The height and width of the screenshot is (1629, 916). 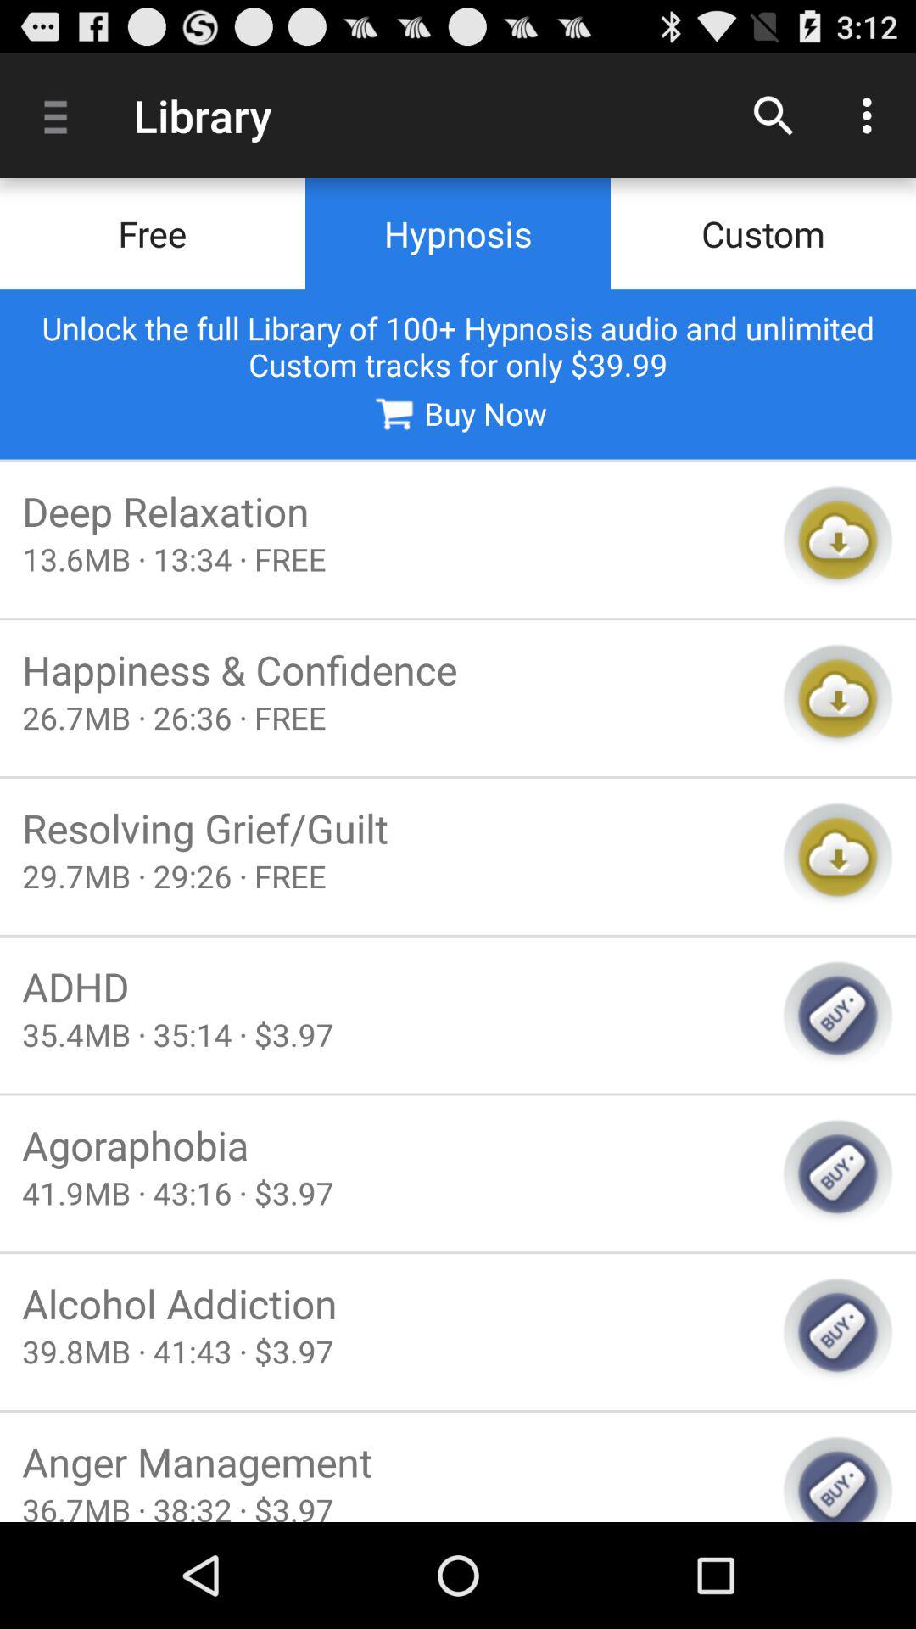 I want to click on turn off app next to library app, so click(x=62, y=115).